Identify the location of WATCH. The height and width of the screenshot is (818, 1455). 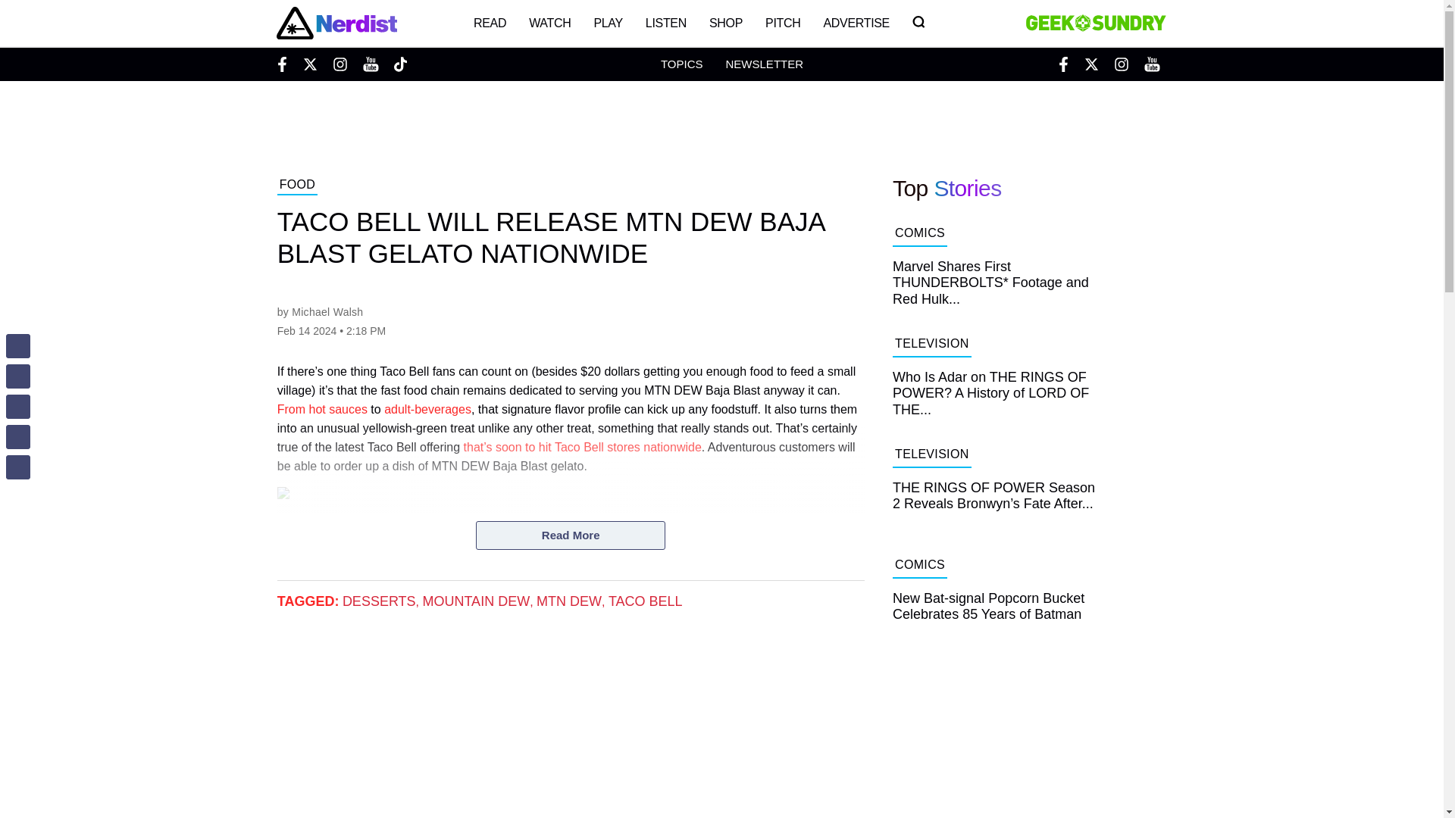
(550, 23).